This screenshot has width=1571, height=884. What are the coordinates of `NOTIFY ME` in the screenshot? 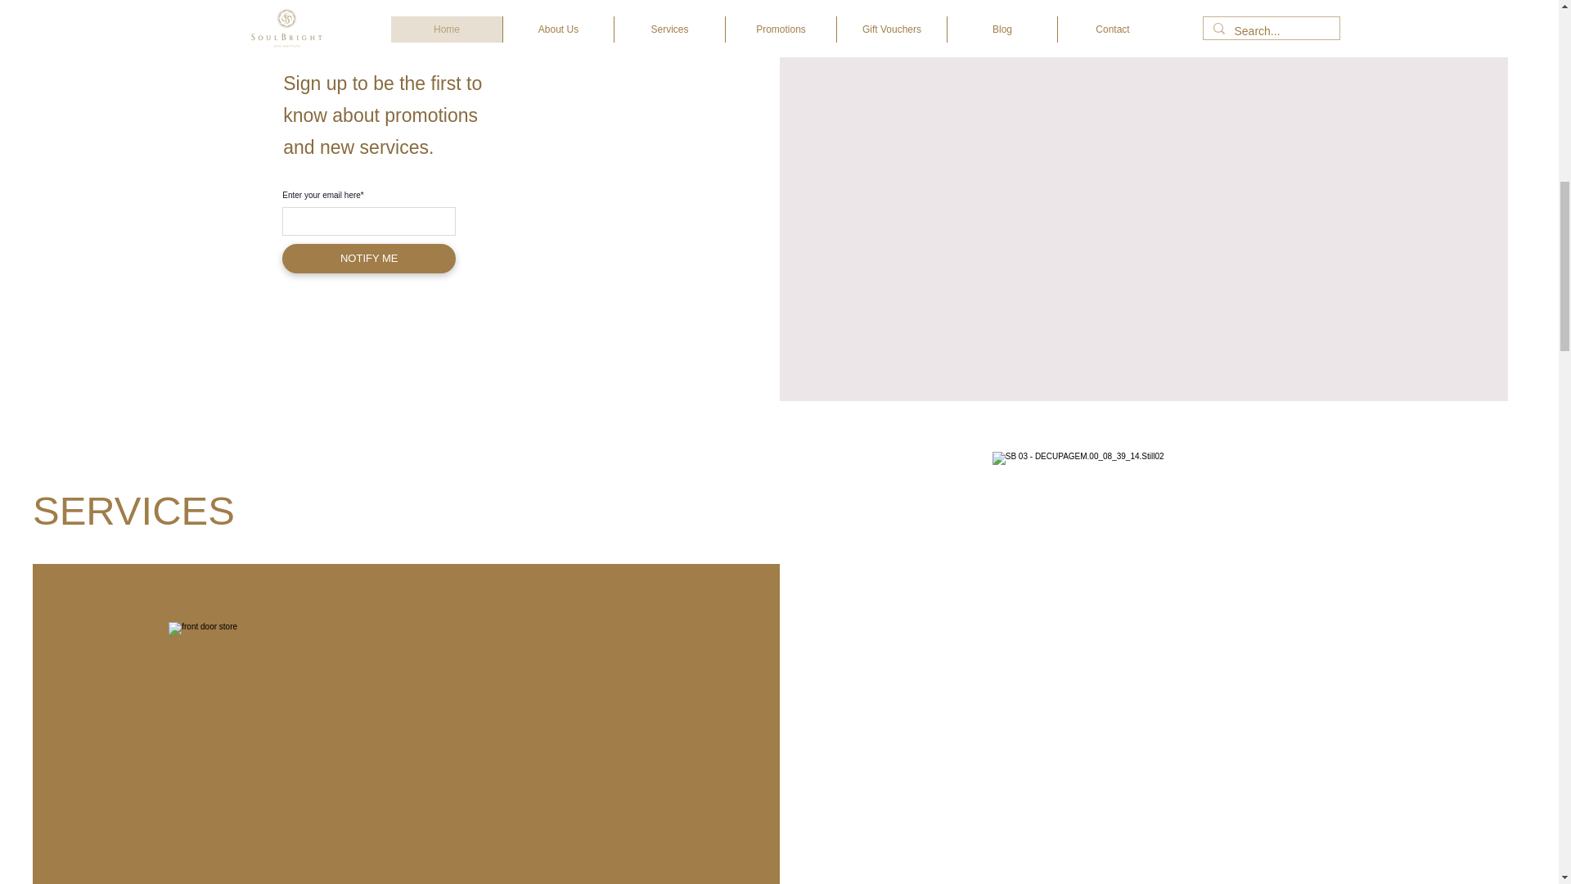 It's located at (368, 259).